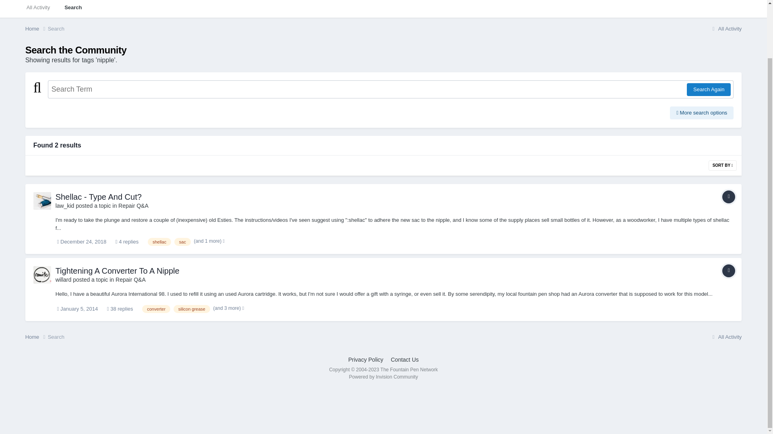 Image resolution: width=773 pixels, height=434 pixels. Describe the element at coordinates (709, 89) in the screenshot. I see `Search Again` at that location.